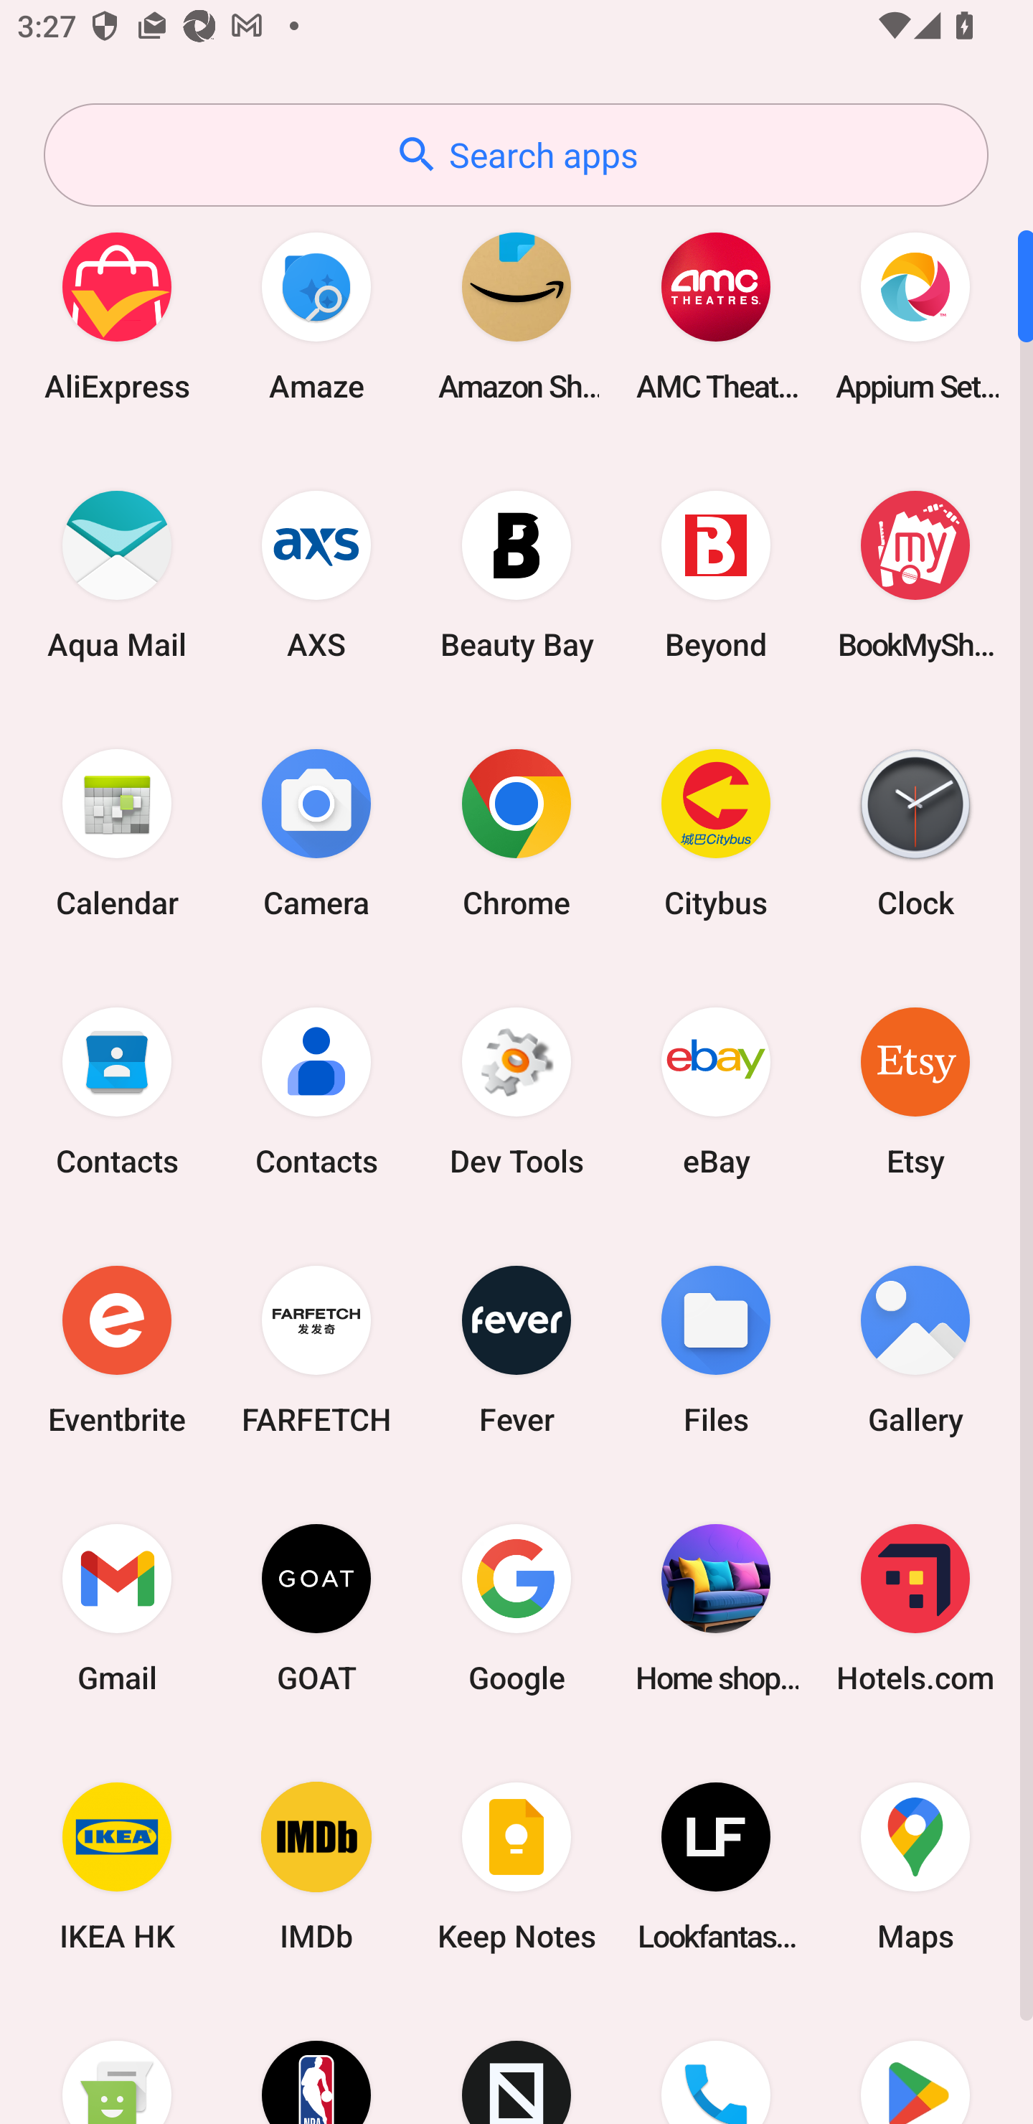 The height and width of the screenshot is (2124, 1033). What do you see at coordinates (716, 1867) in the screenshot?
I see `Lookfantastic` at bounding box center [716, 1867].